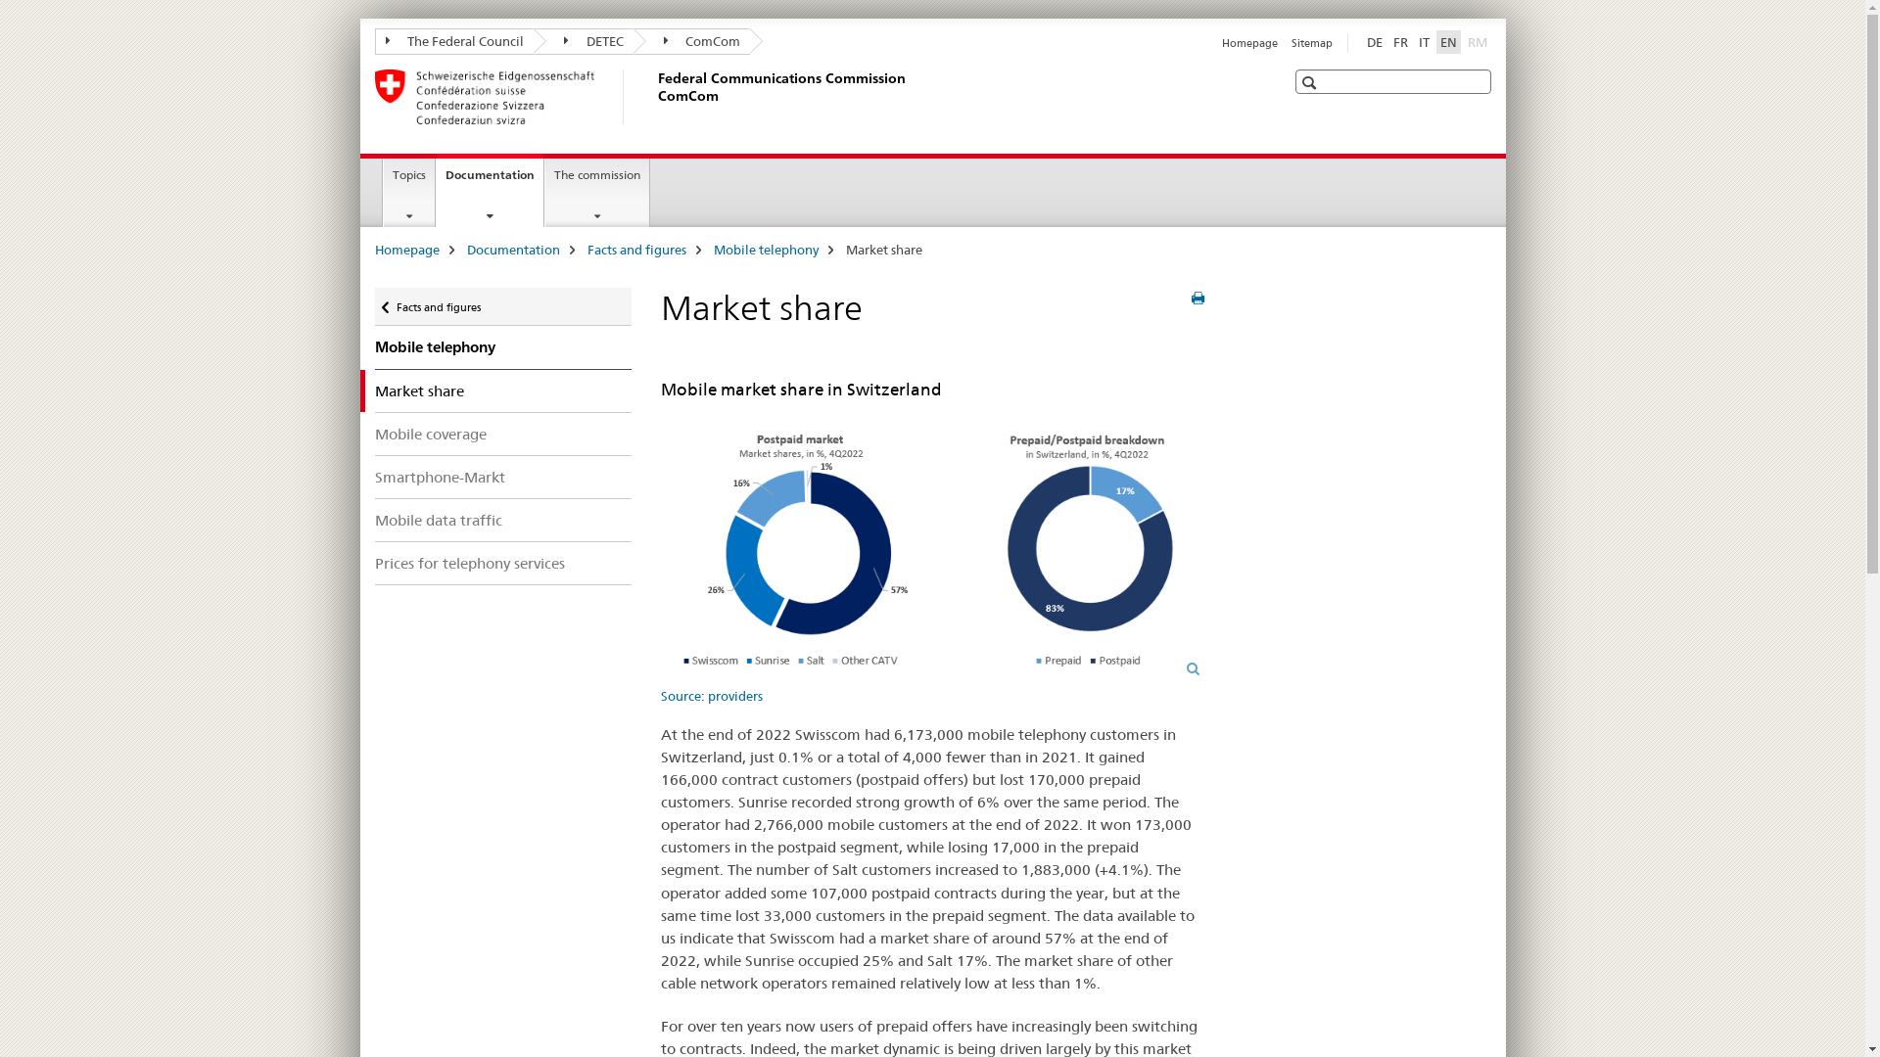  What do you see at coordinates (584, 41) in the screenshot?
I see `DETEC` at bounding box center [584, 41].